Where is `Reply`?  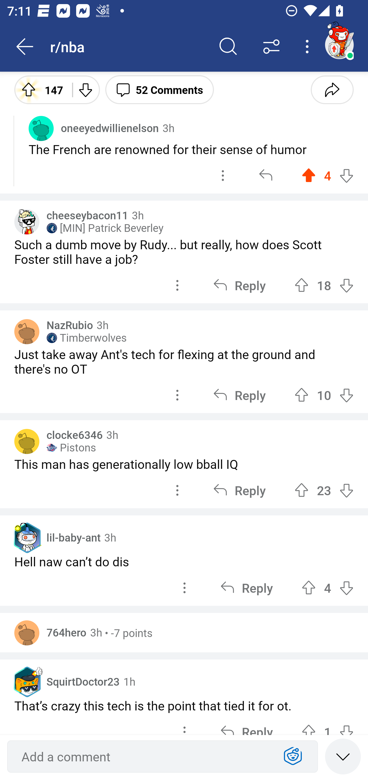 Reply is located at coordinates (239, 395).